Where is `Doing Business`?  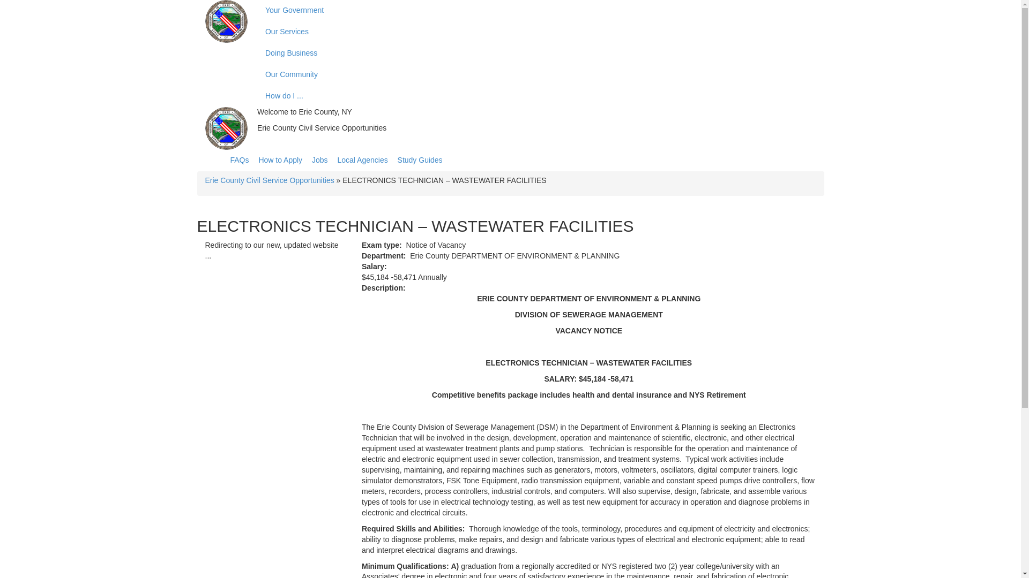 Doing Business is located at coordinates (484, 53).